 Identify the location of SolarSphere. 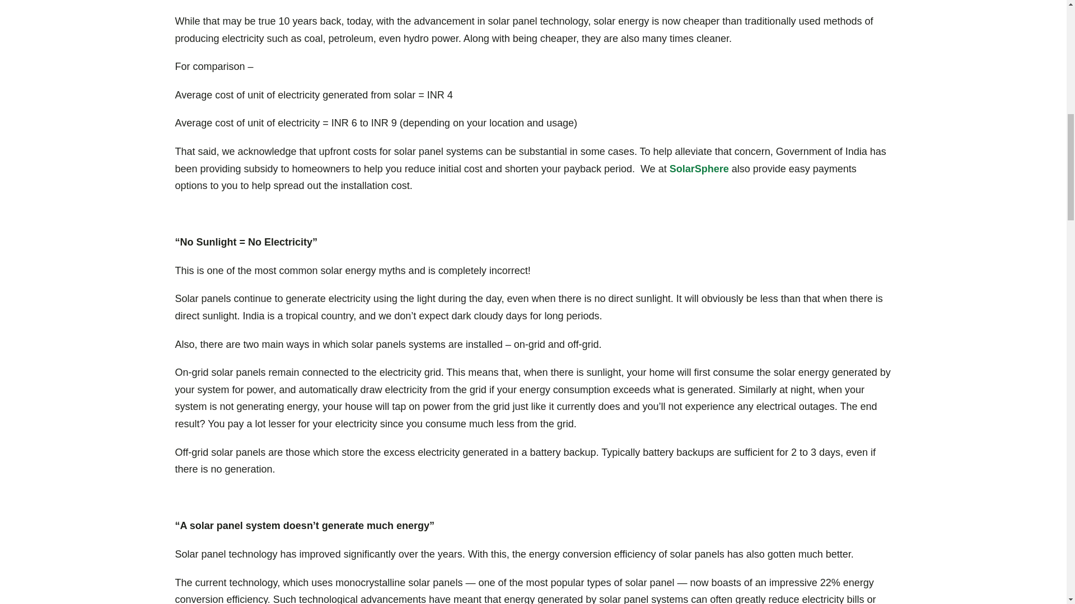
(699, 169).